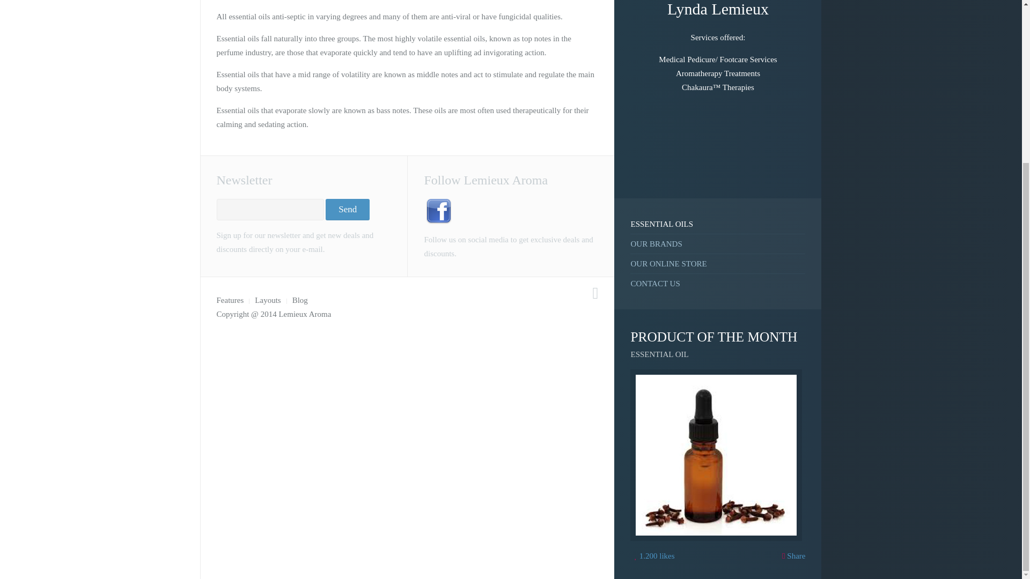 The image size is (1030, 579). I want to click on 1.200 likes, so click(654, 556).